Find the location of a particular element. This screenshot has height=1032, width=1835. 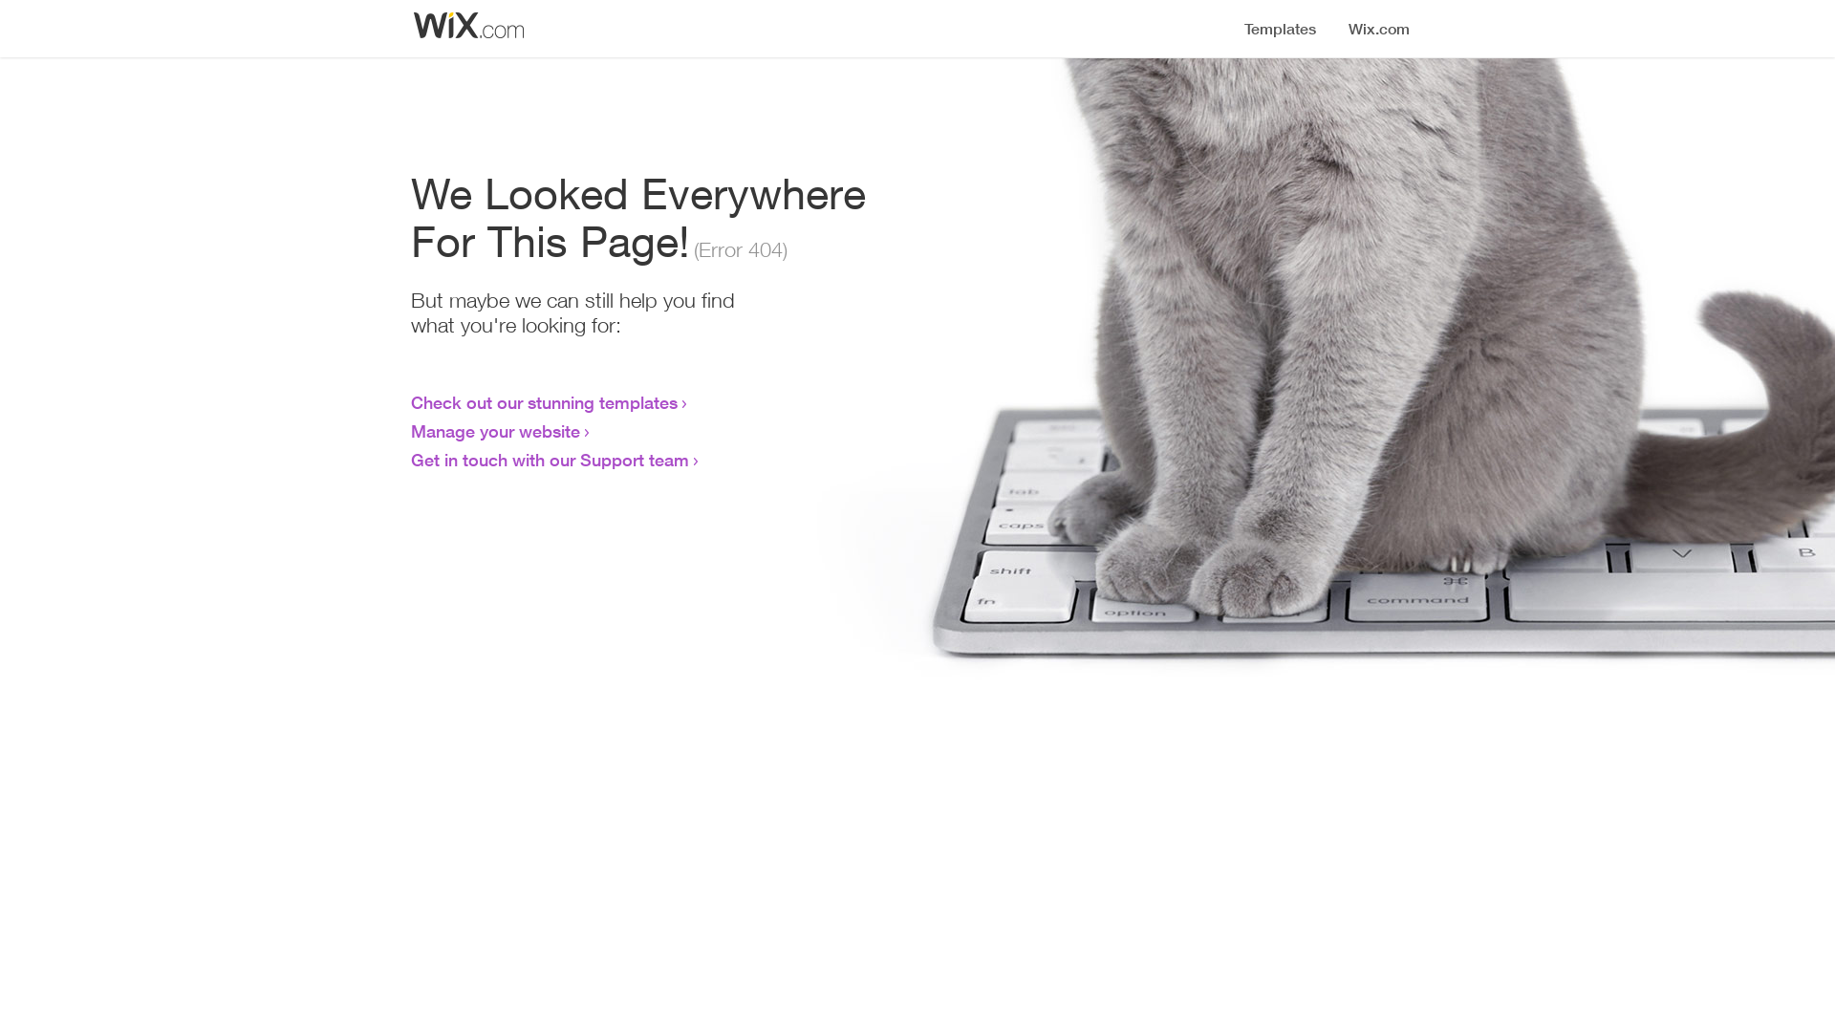

Get in touch with our Support team is located at coordinates (550, 460).